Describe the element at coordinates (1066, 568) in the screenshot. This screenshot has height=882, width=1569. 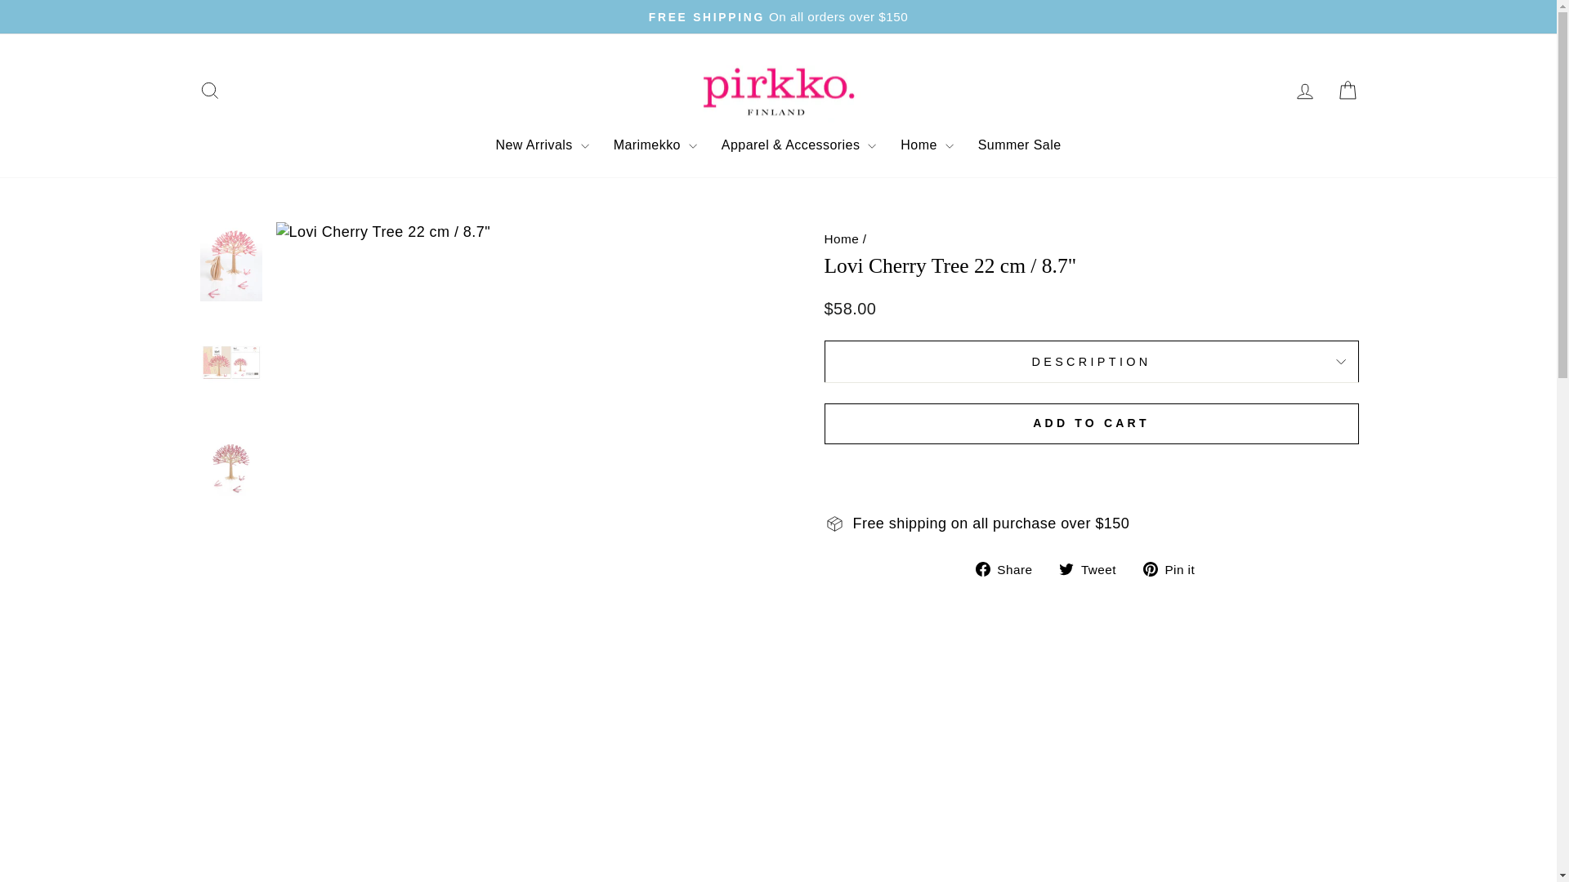
I see `twitter` at that location.